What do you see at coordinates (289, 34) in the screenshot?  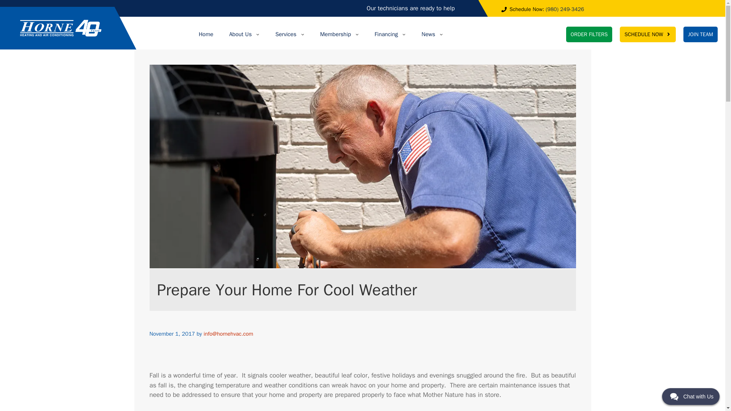 I see `Services` at bounding box center [289, 34].